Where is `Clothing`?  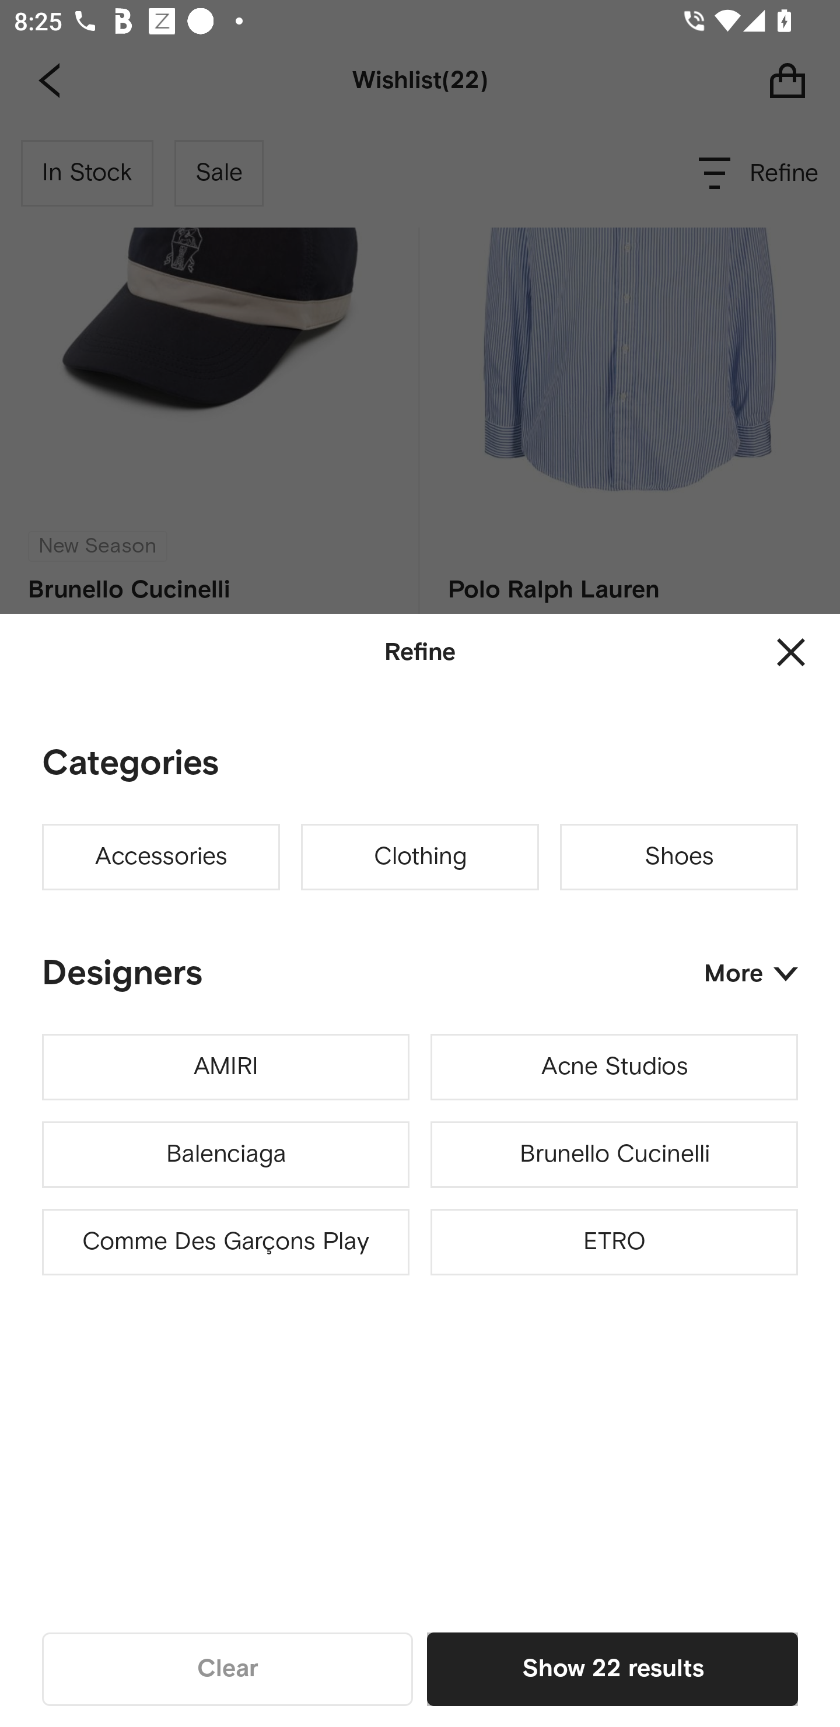 Clothing is located at coordinates (420, 857).